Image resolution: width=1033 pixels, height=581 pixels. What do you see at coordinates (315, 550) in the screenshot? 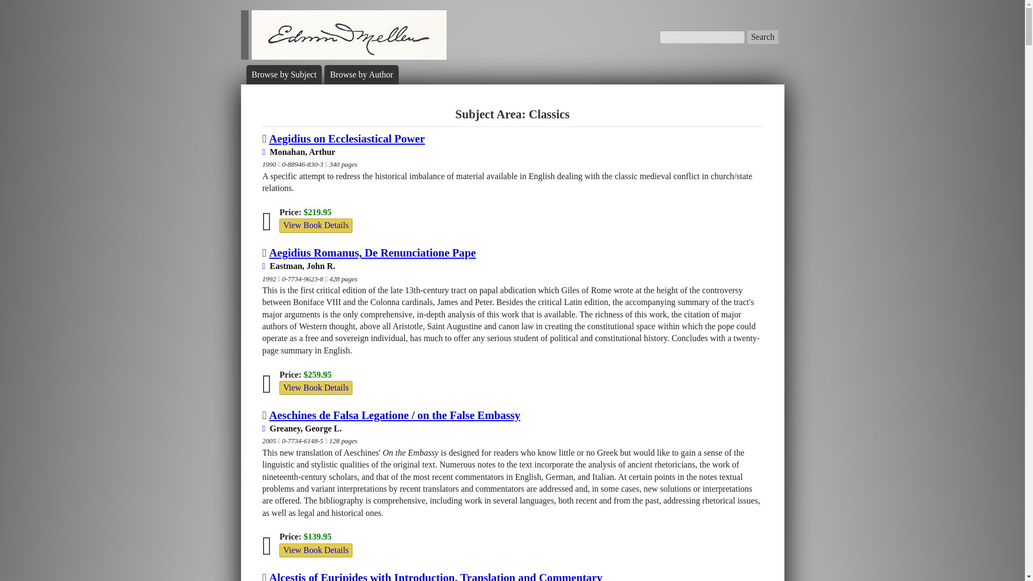
I see `View Book Details` at bounding box center [315, 550].